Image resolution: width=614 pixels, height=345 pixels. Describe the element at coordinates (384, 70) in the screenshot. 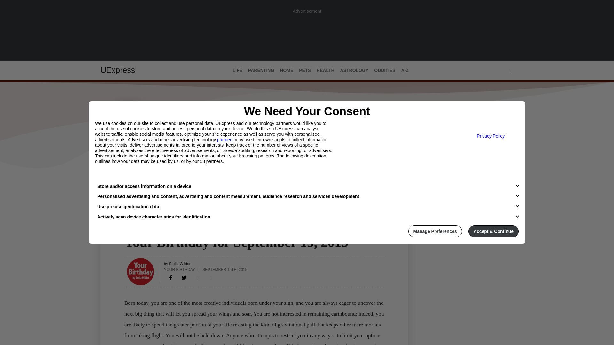

I see `ODDITIES` at that location.